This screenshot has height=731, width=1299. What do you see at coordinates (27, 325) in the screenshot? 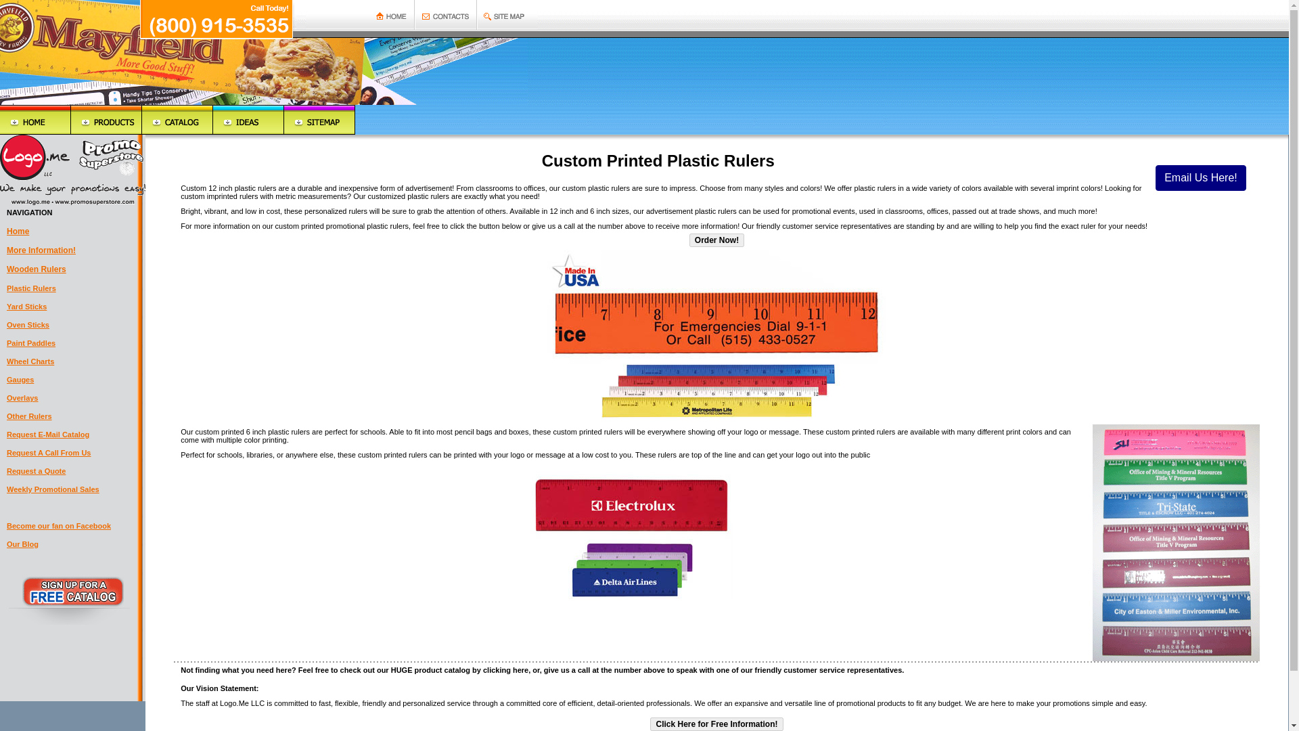
I see `Oven Sticks` at bounding box center [27, 325].